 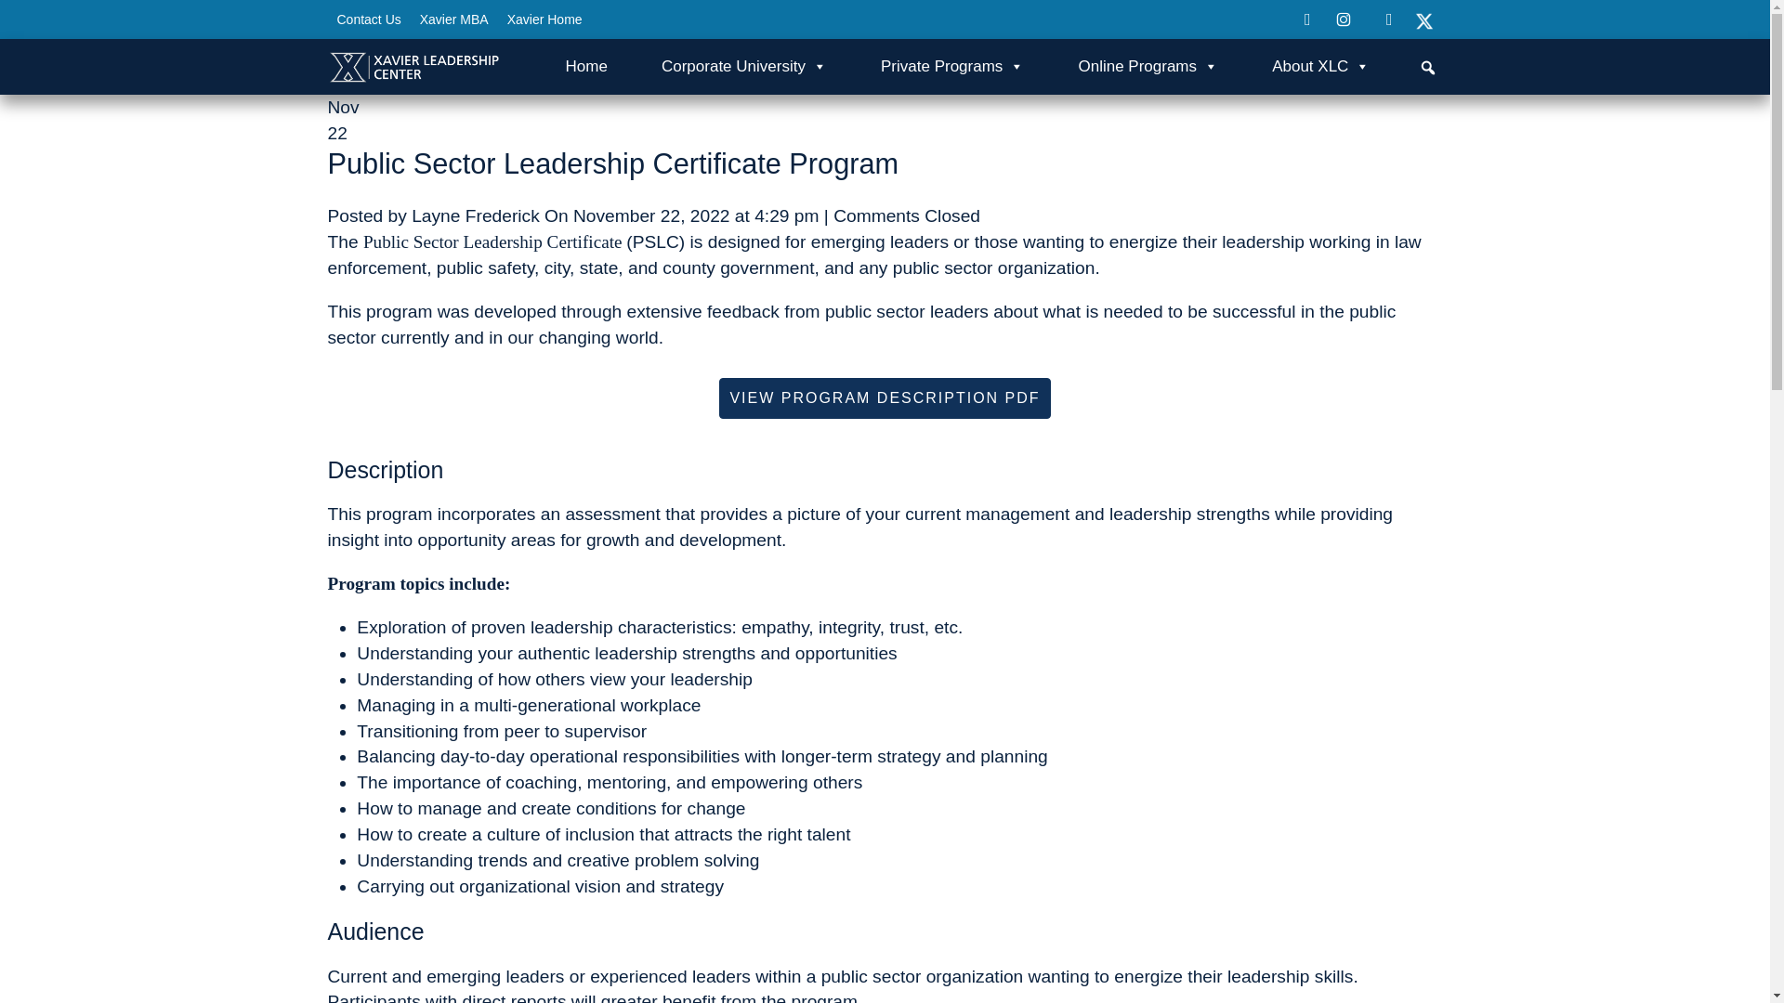 I want to click on Corporate University, so click(x=744, y=66).